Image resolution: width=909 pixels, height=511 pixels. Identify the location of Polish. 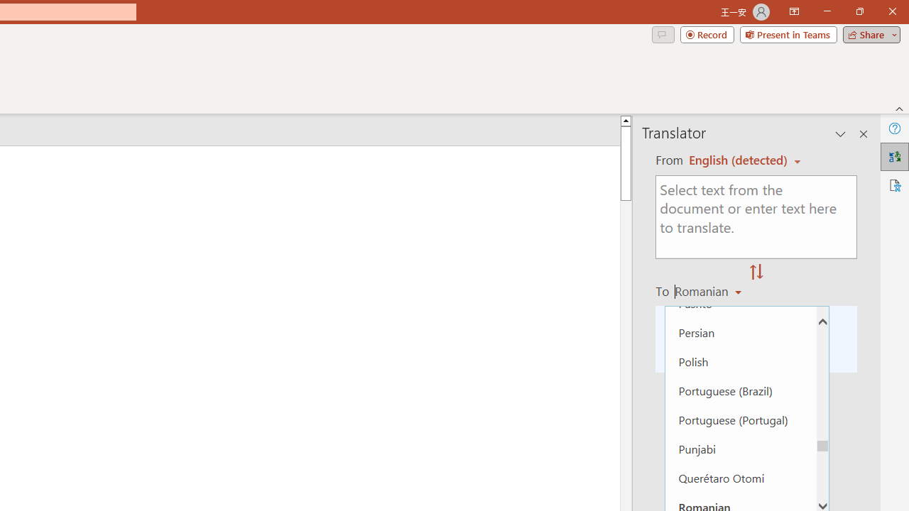
(740, 361).